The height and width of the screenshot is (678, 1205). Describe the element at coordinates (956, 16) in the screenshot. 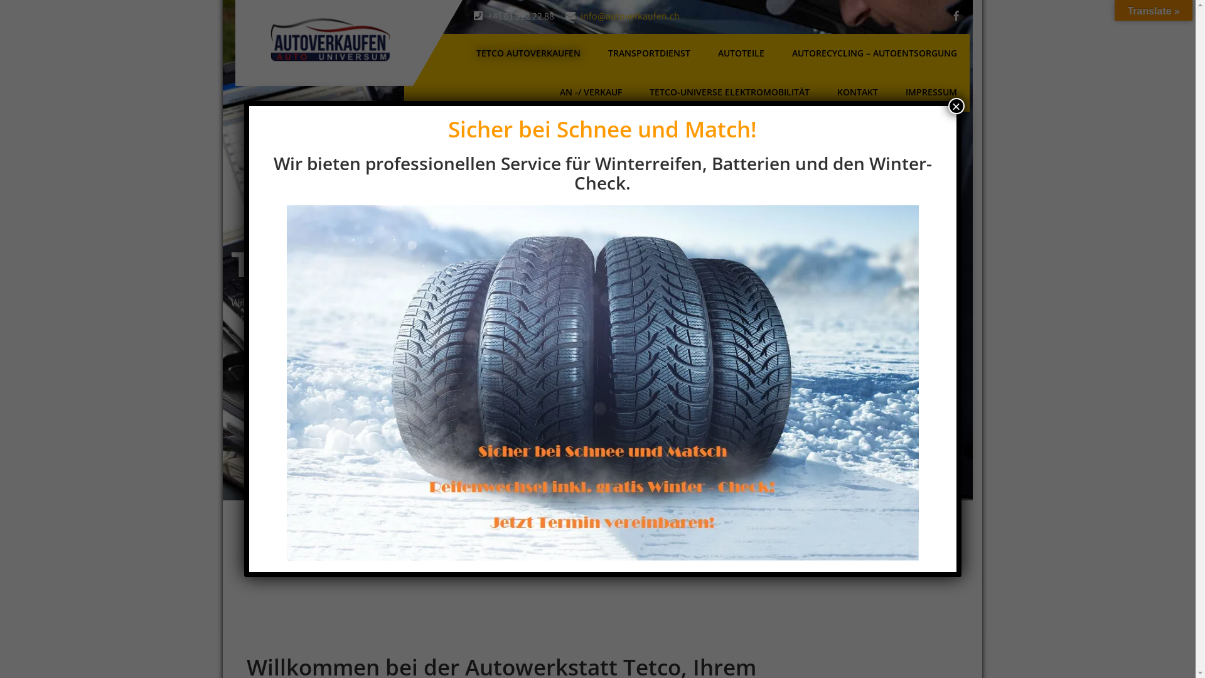

I see `facebook` at that location.